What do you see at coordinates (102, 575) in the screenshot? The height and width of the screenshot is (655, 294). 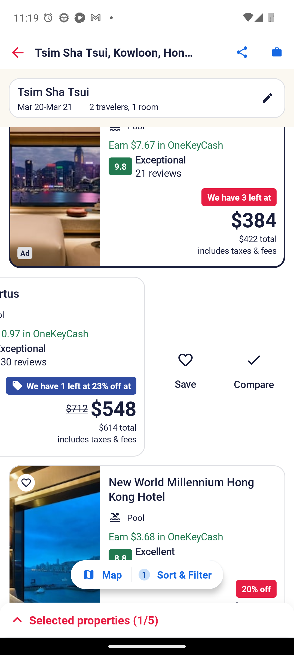 I see `Show map Map Show map Button` at bounding box center [102, 575].